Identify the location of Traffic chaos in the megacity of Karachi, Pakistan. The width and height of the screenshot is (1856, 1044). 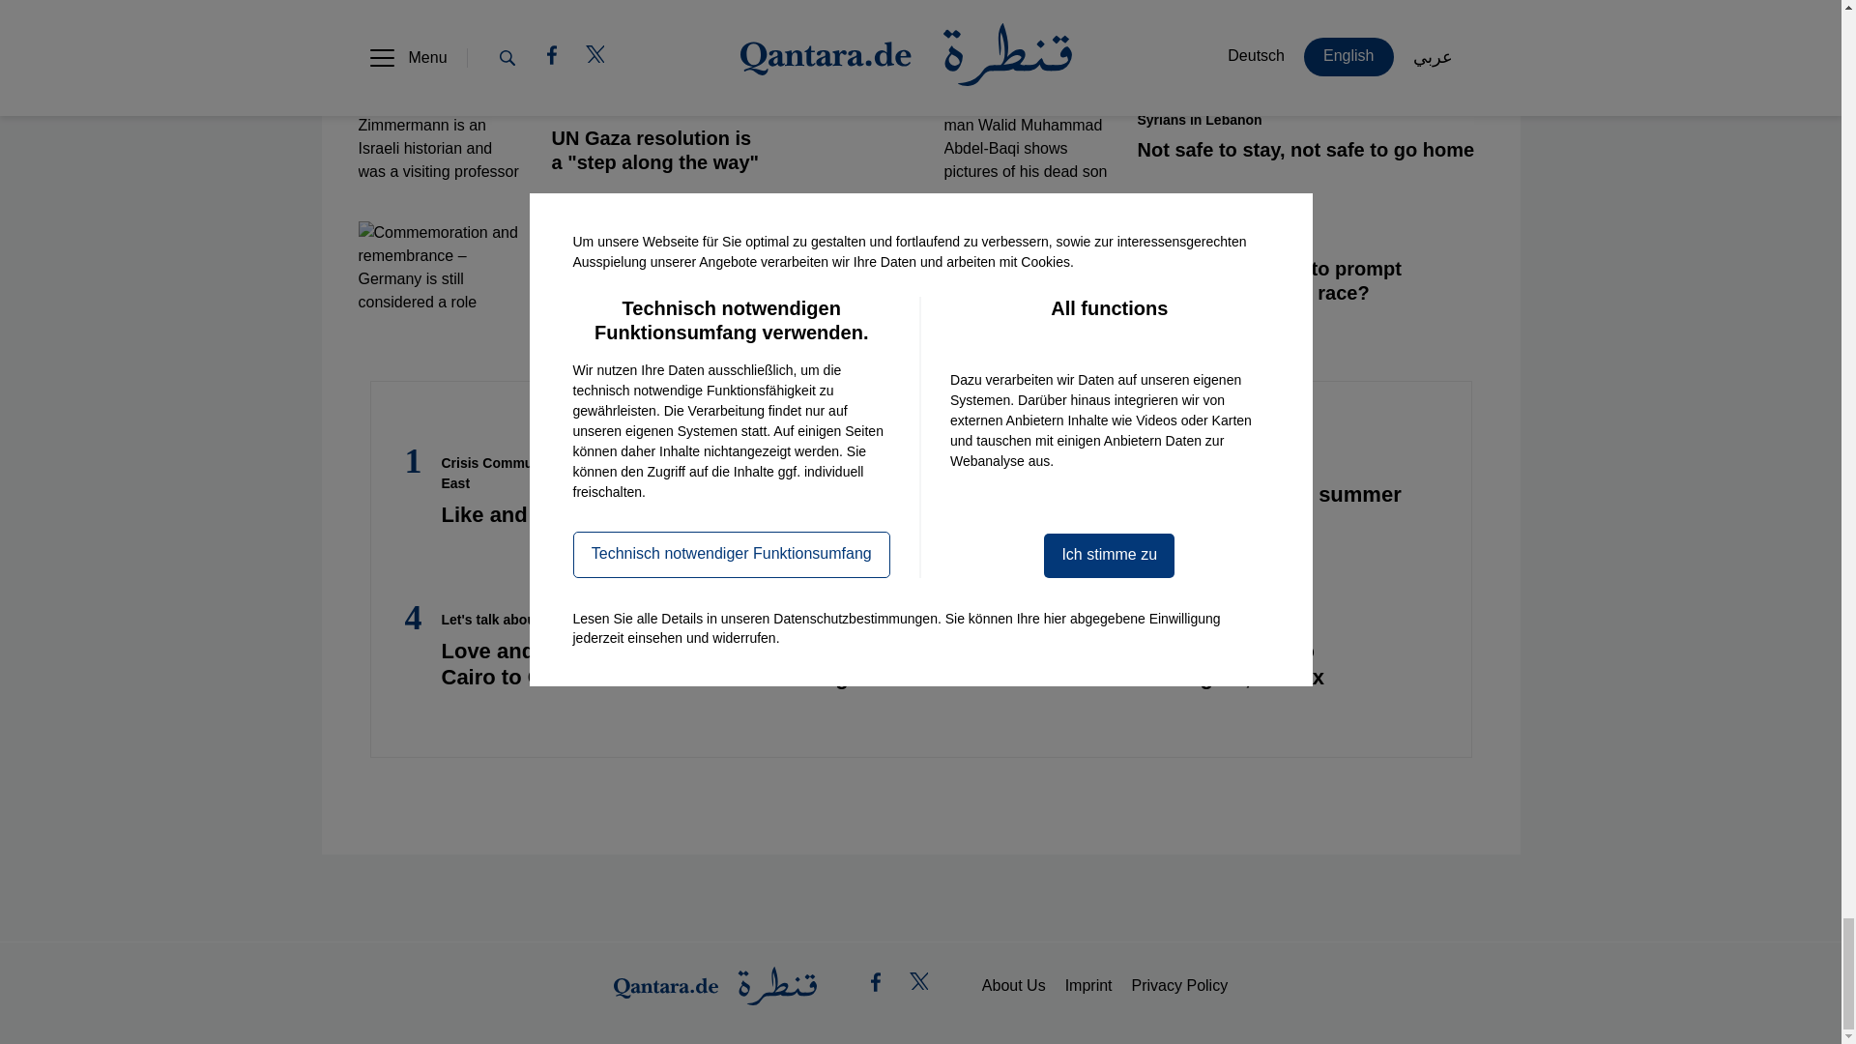
(1025, 26).